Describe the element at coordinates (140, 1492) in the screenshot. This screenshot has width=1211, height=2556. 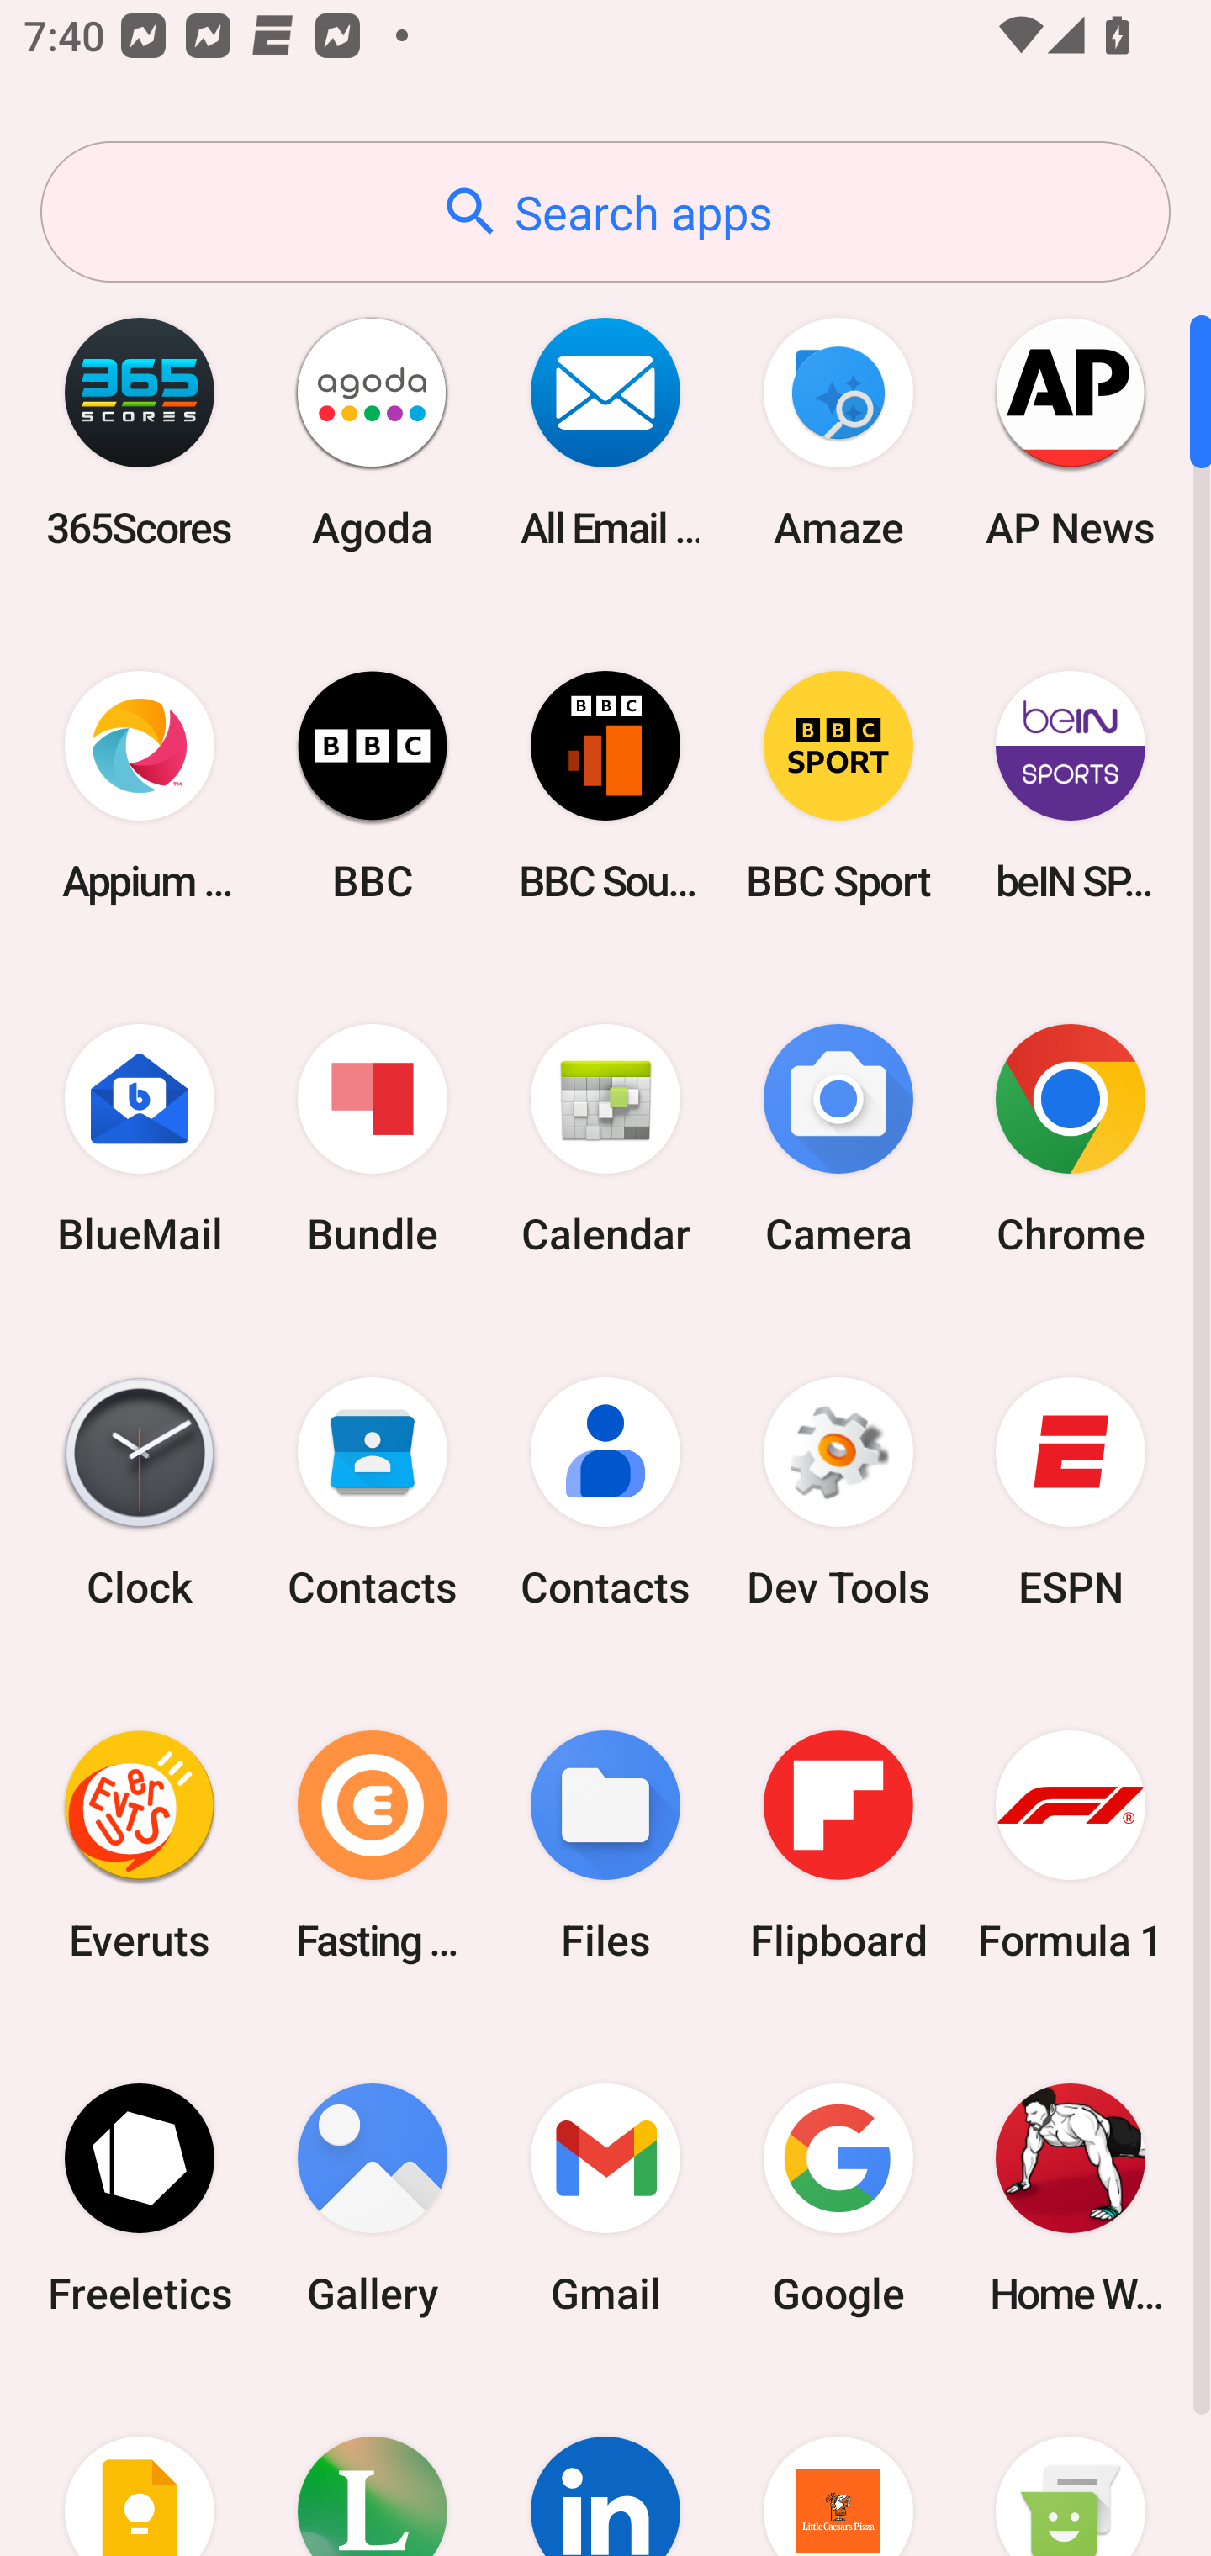
I see `Clock` at that location.